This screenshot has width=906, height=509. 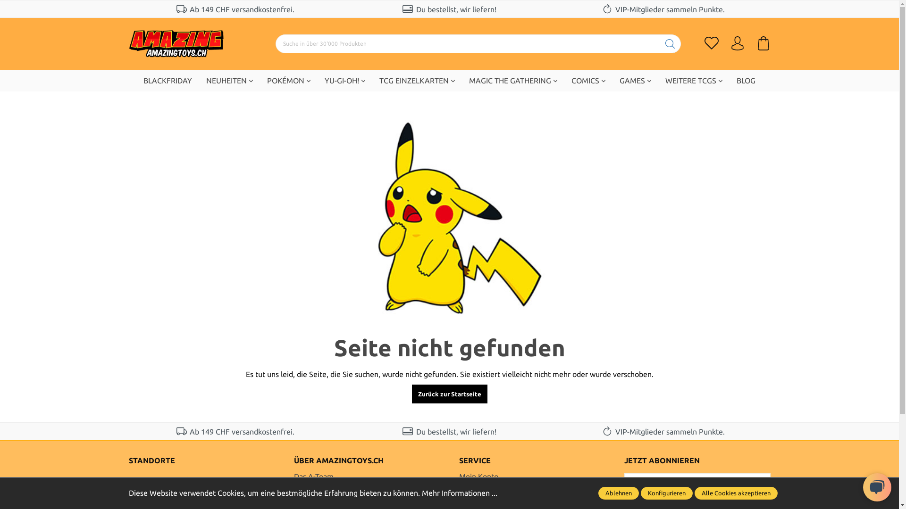 What do you see at coordinates (667, 493) in the screenshot?
I see `Konfigurieren` at bounding box center [667, 493].